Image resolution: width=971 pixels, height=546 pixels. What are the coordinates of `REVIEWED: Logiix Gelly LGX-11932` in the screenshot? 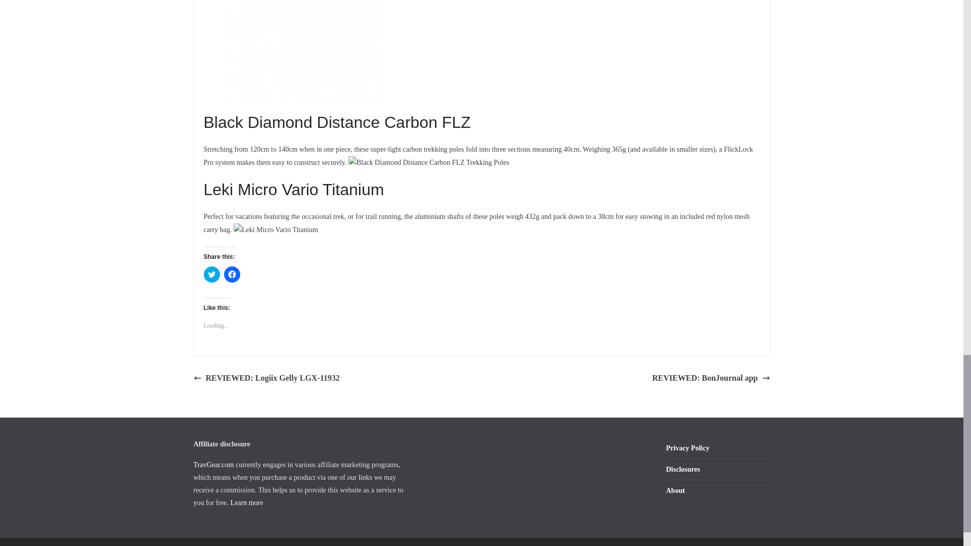 It's located at (266, 378).